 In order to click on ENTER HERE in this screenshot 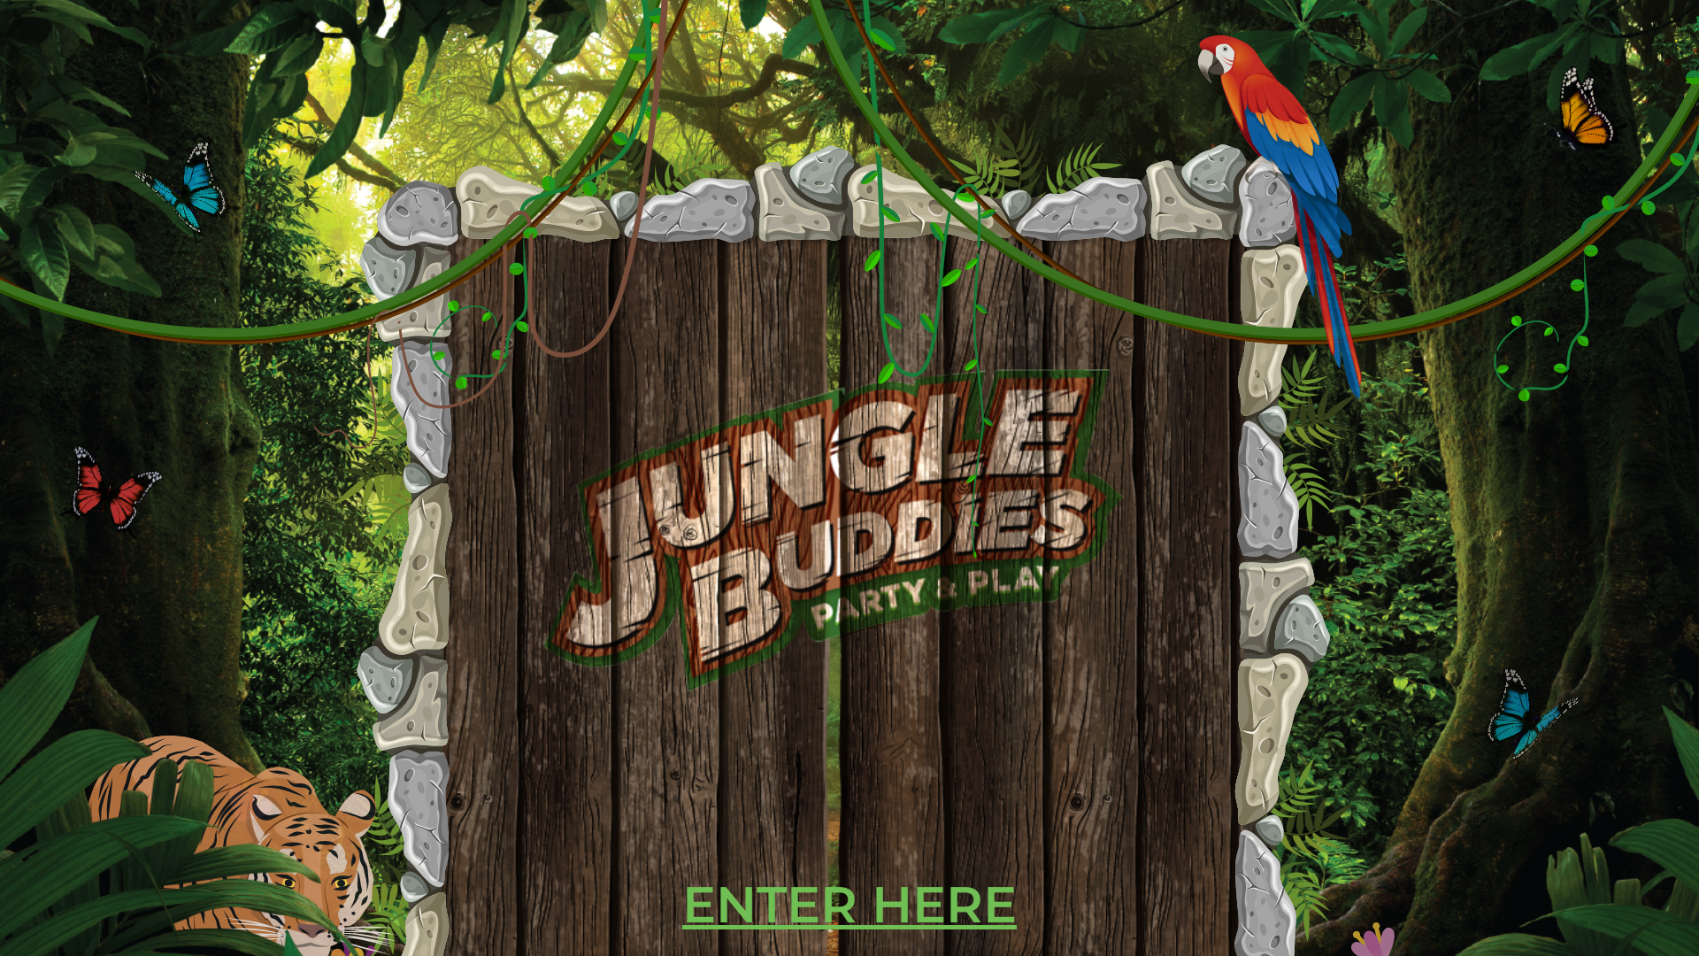, I will do `click(849, 905)`.